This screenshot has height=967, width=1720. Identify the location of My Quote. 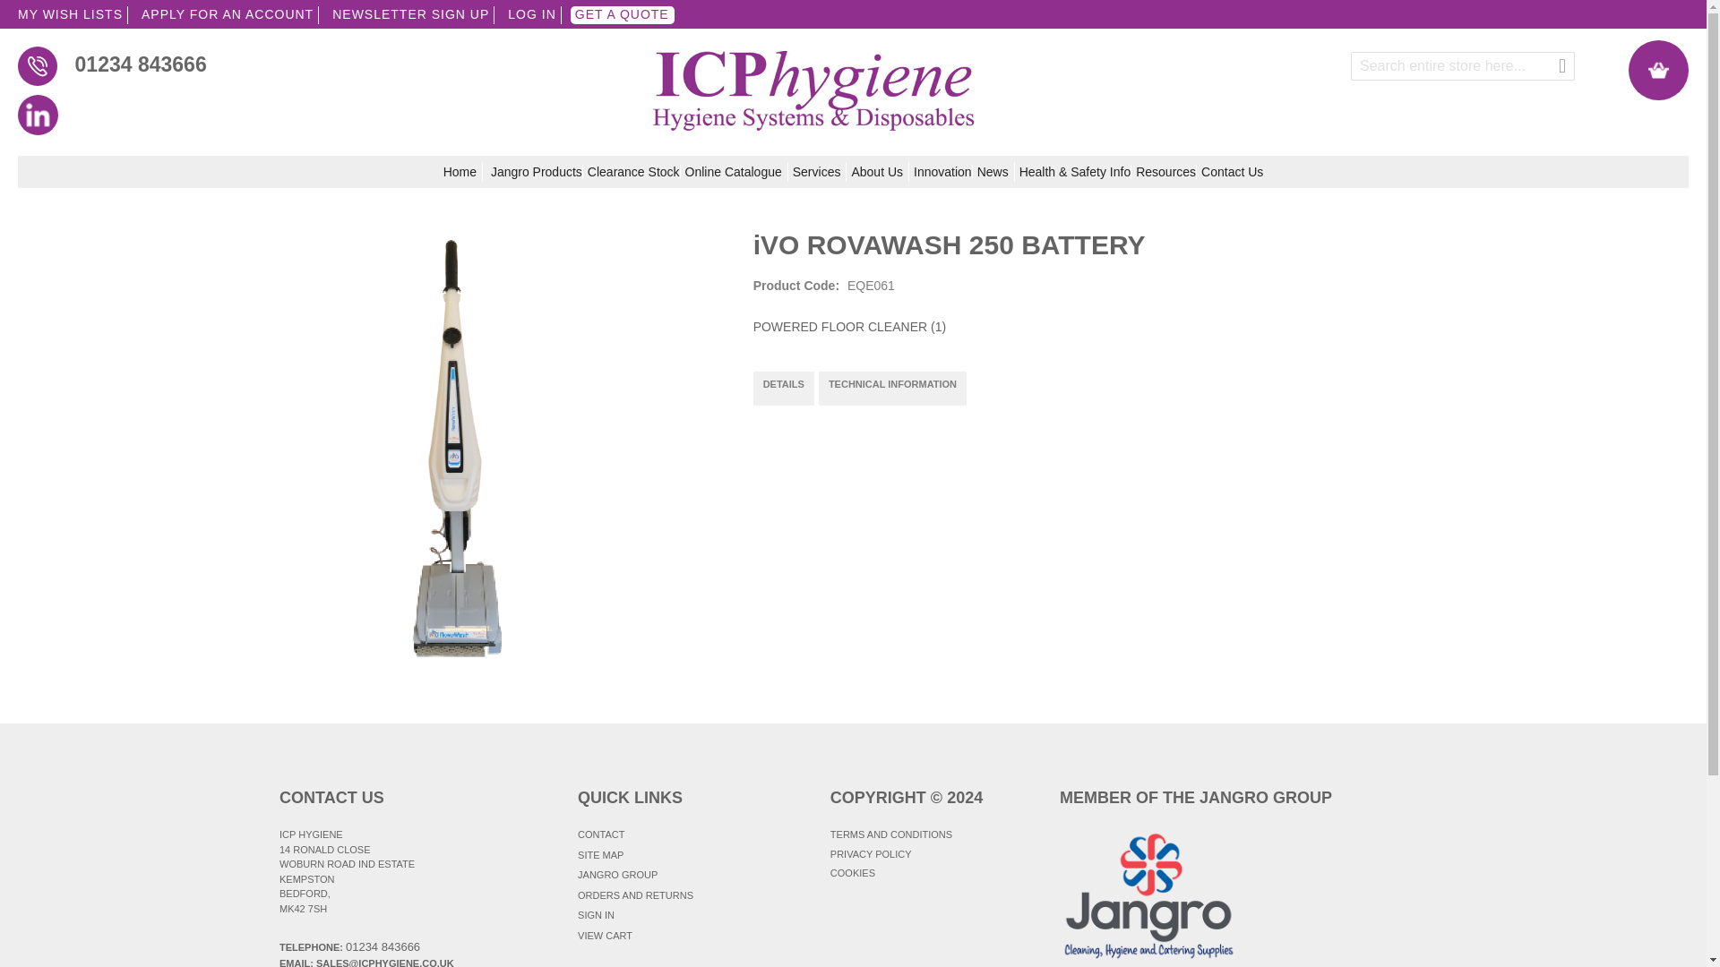
(1659, 70).